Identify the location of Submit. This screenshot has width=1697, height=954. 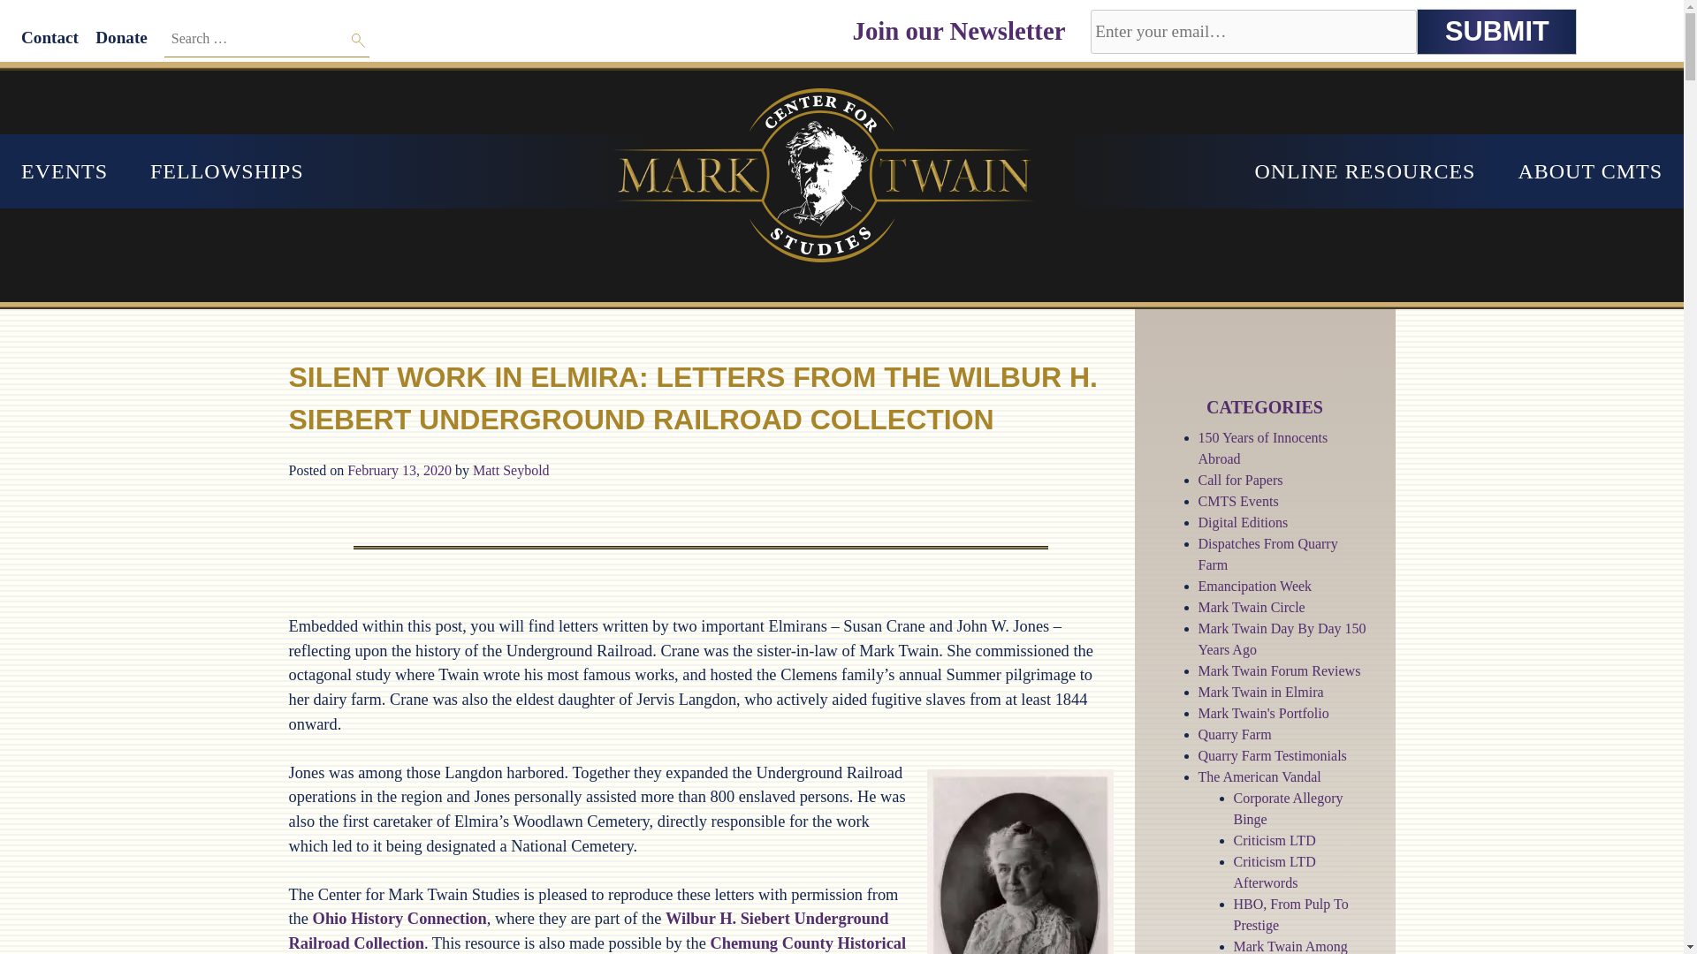
(1496, 31).